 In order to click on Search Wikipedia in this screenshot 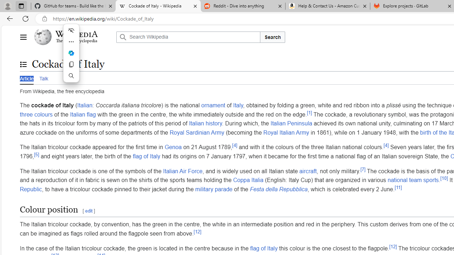, I will do `click(188, 37)`.